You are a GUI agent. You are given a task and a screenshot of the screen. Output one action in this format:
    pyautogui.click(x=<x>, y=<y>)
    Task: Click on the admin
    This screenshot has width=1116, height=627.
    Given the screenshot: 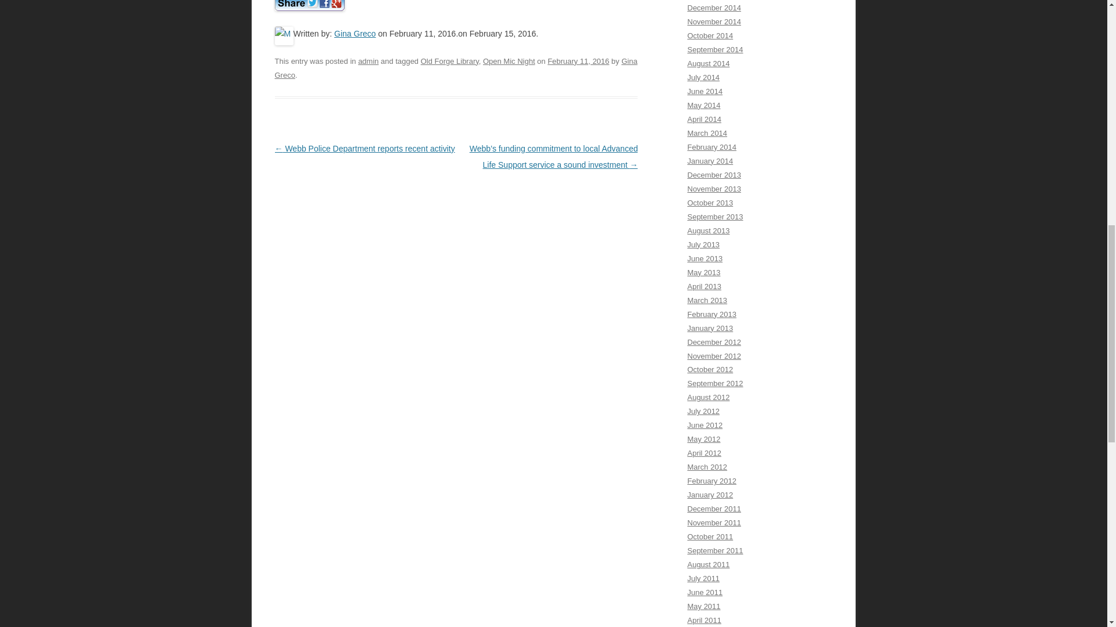 What is the action you would take?
    pyautogui.click(x=368, y=62)
    